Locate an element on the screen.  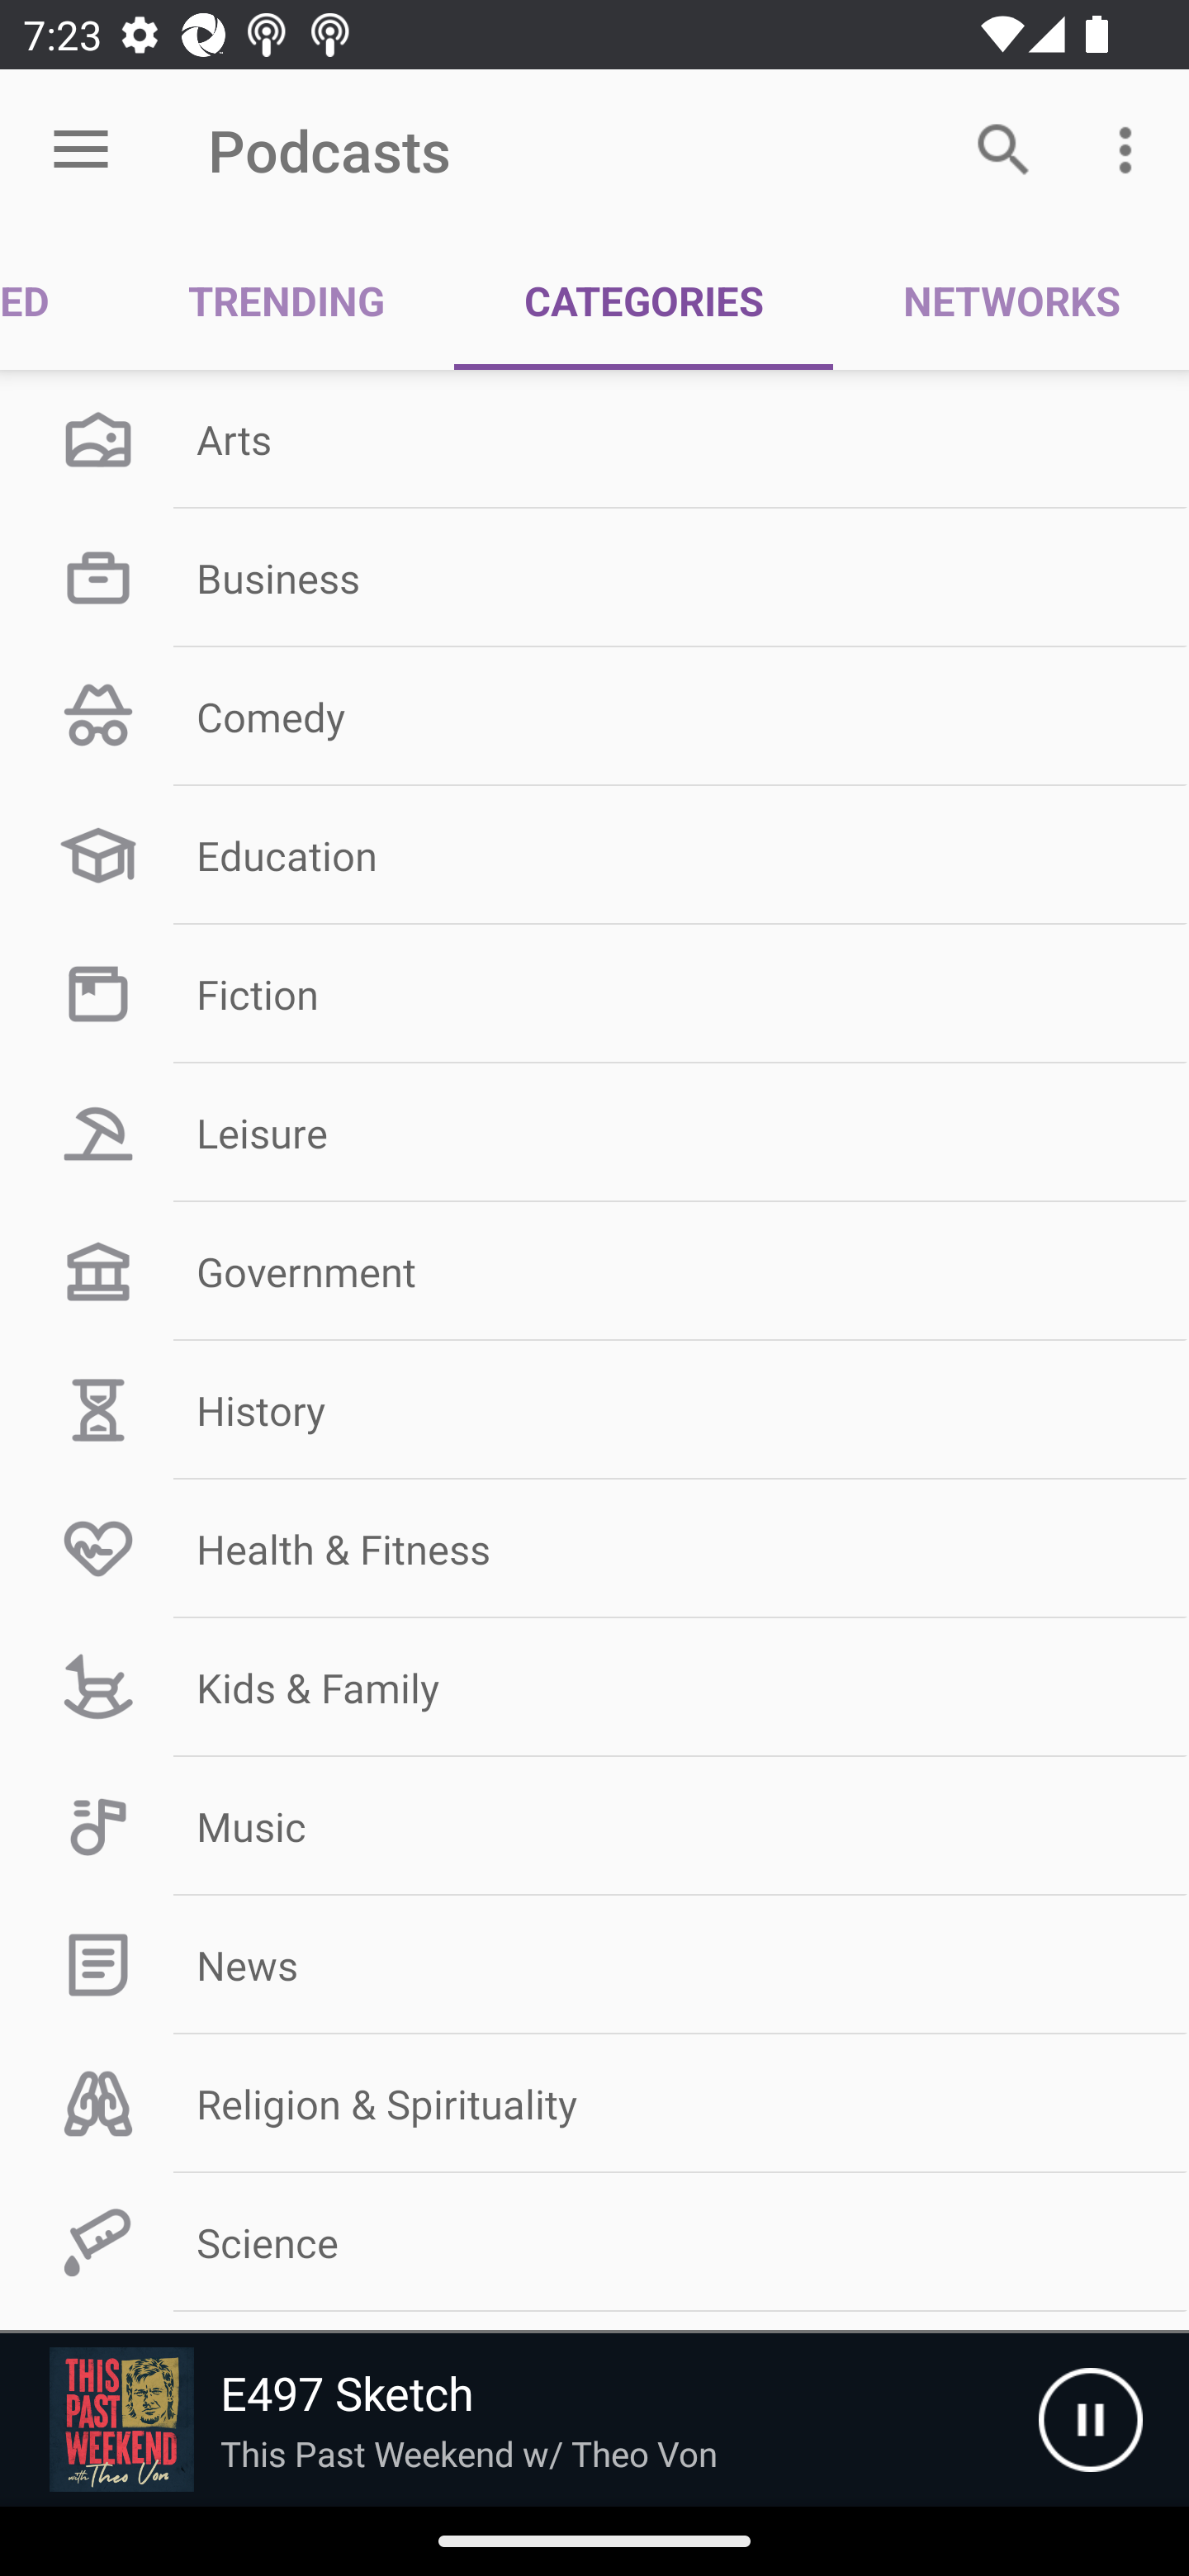
Education is located at coordinates (594, 855).